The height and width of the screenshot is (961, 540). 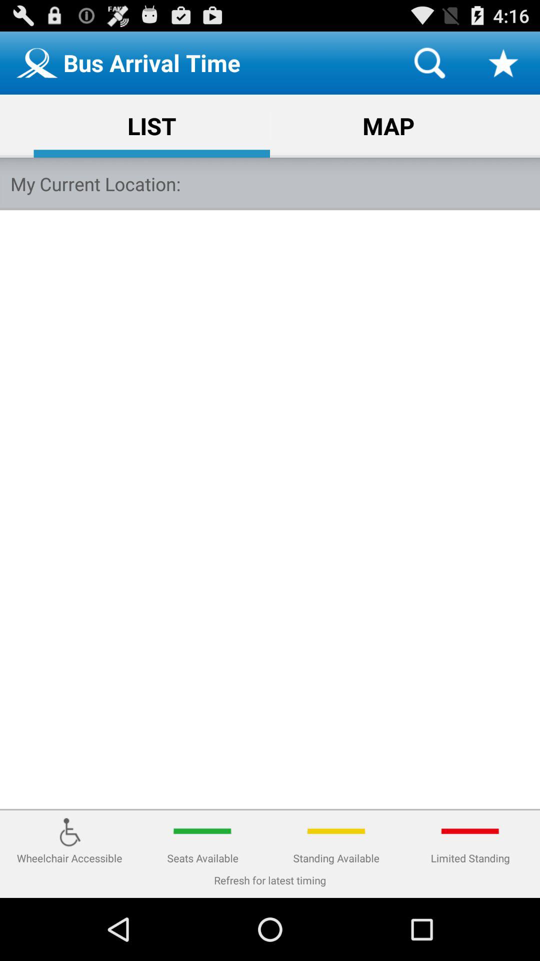 I want to click on click on green line above the text seats available, so click(x=202, y=831).